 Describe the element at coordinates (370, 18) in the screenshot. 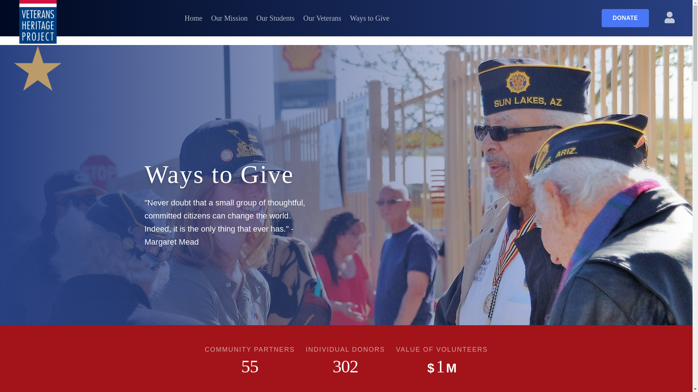

I see `Ways to Give` at that location.